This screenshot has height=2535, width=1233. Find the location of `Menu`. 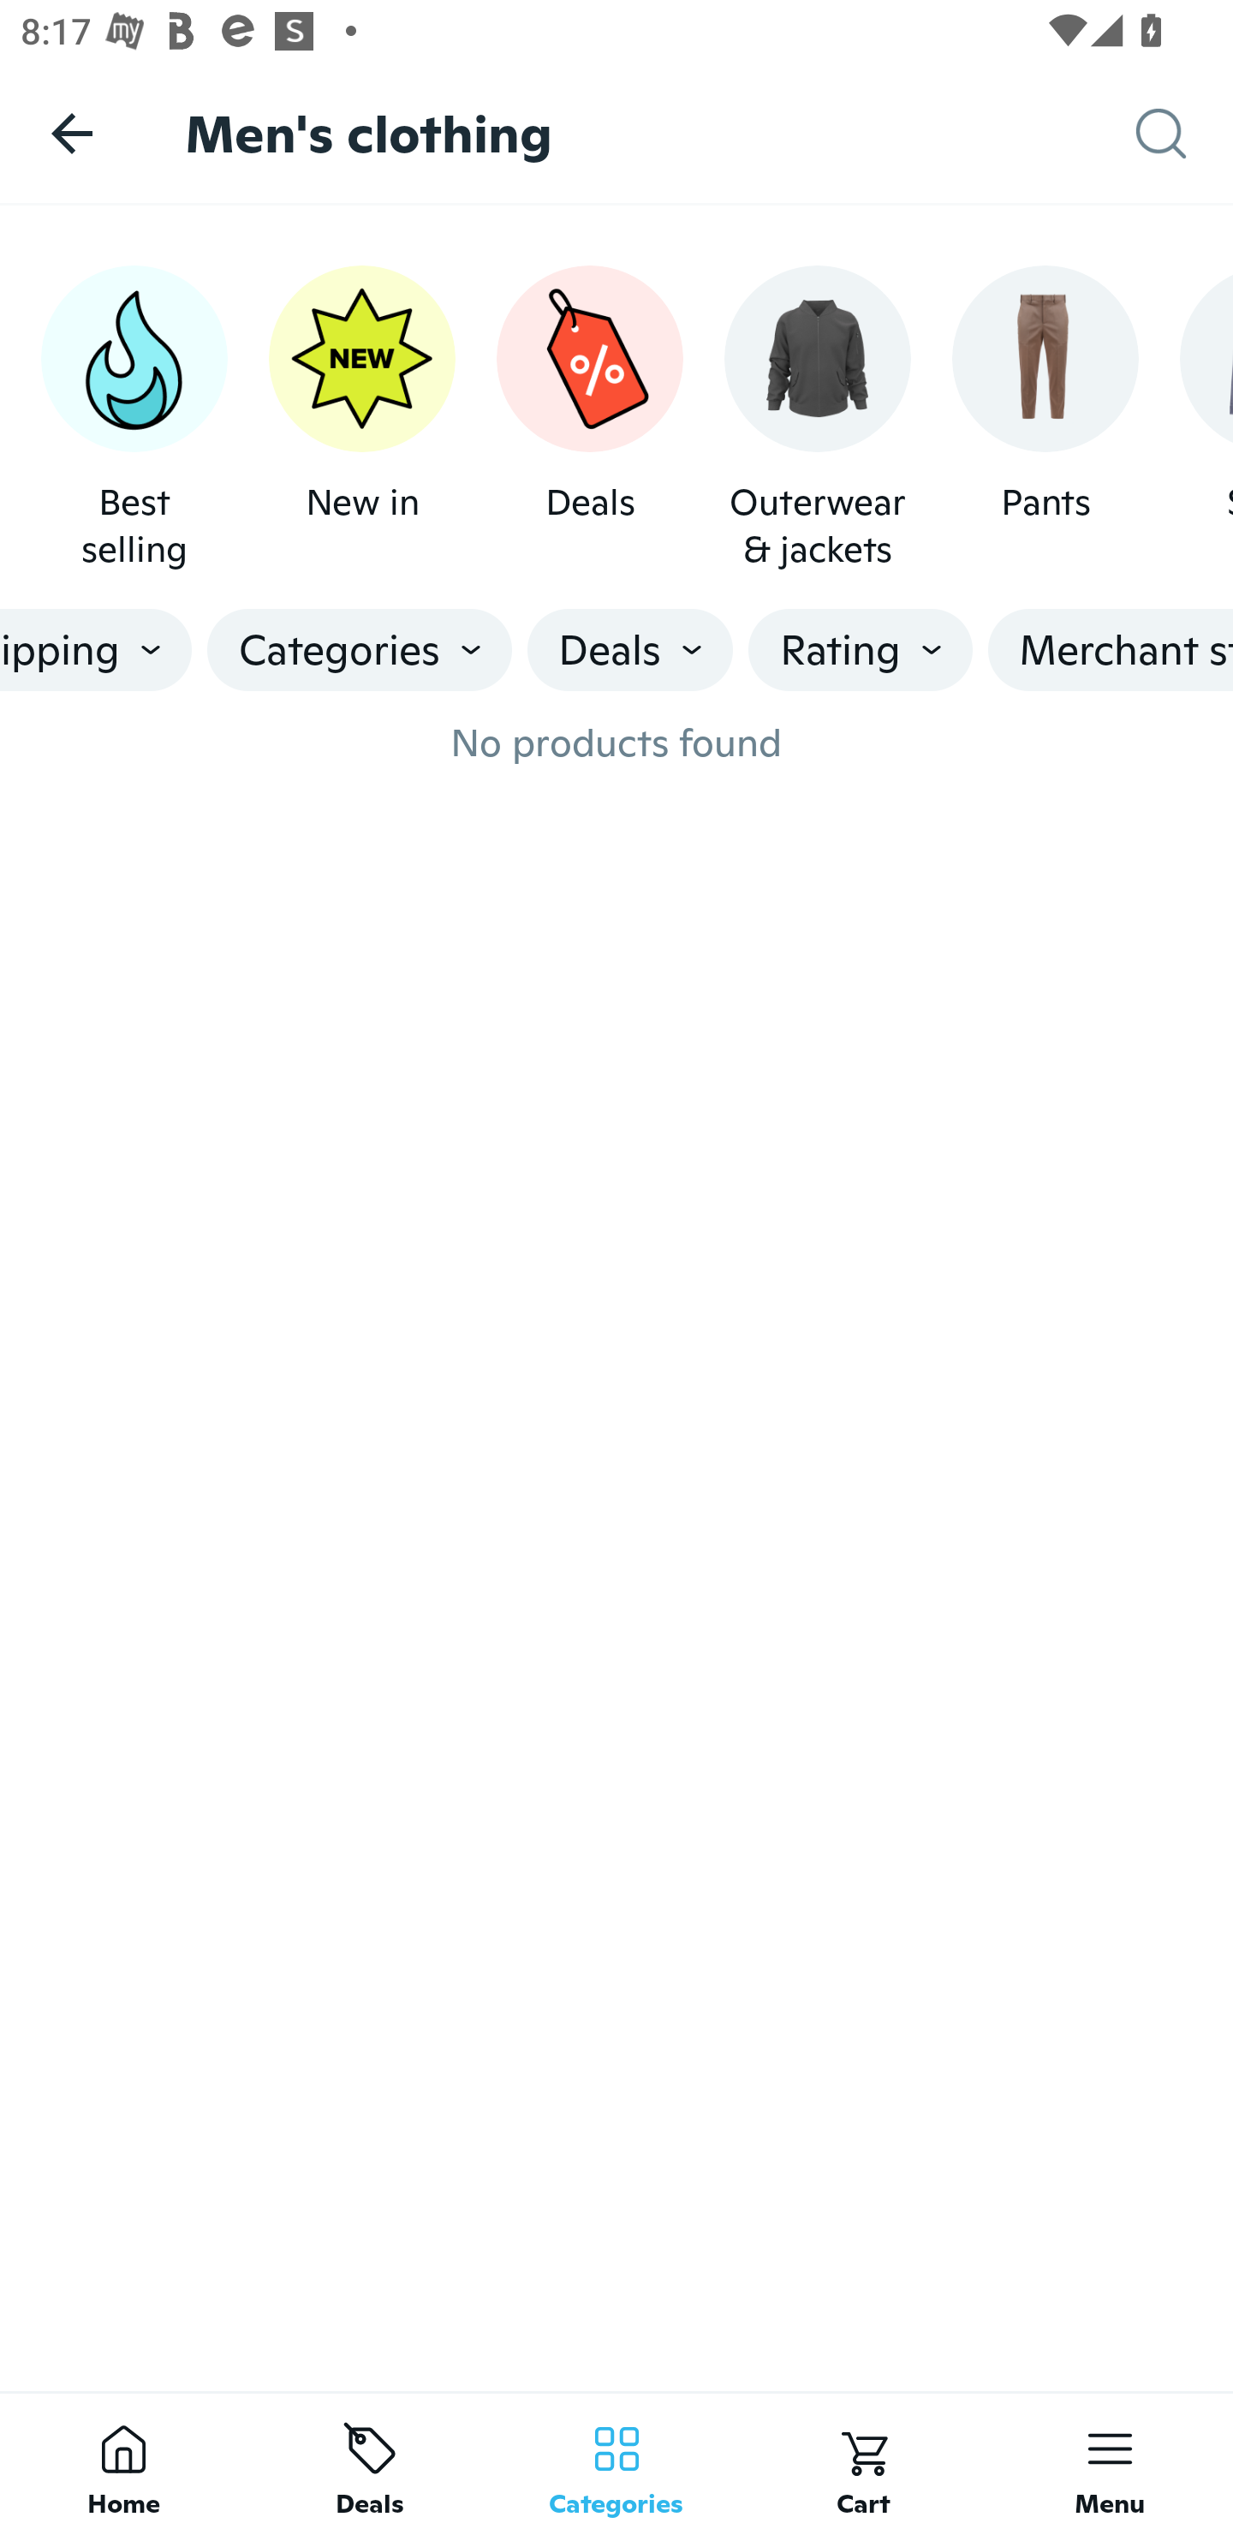

Menu is located at coordinates (1110, 2463).